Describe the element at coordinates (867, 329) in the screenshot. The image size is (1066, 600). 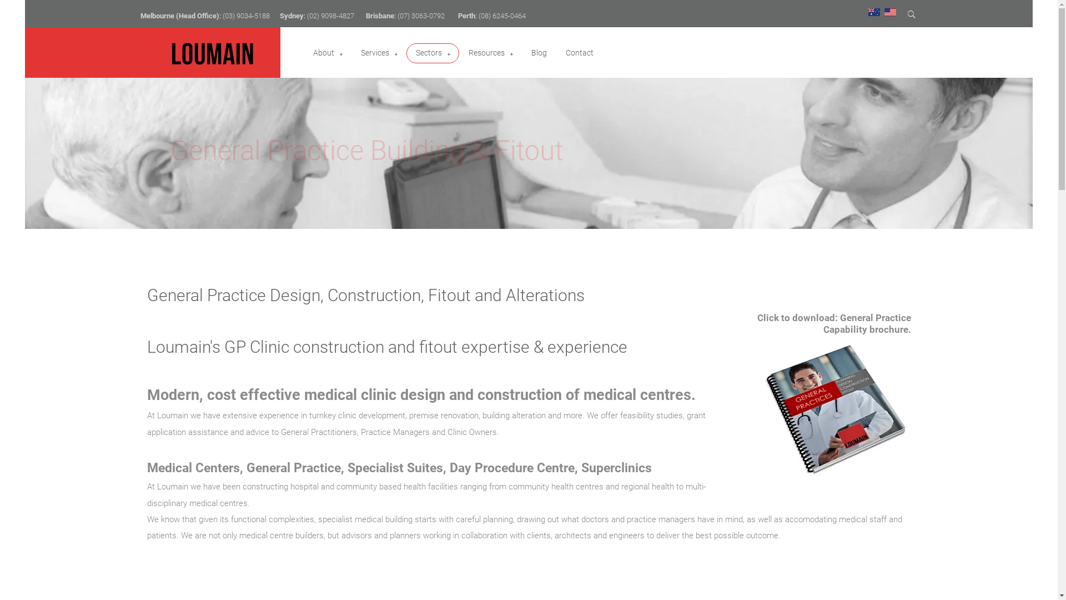
I see `Capability brochure.` at that location.